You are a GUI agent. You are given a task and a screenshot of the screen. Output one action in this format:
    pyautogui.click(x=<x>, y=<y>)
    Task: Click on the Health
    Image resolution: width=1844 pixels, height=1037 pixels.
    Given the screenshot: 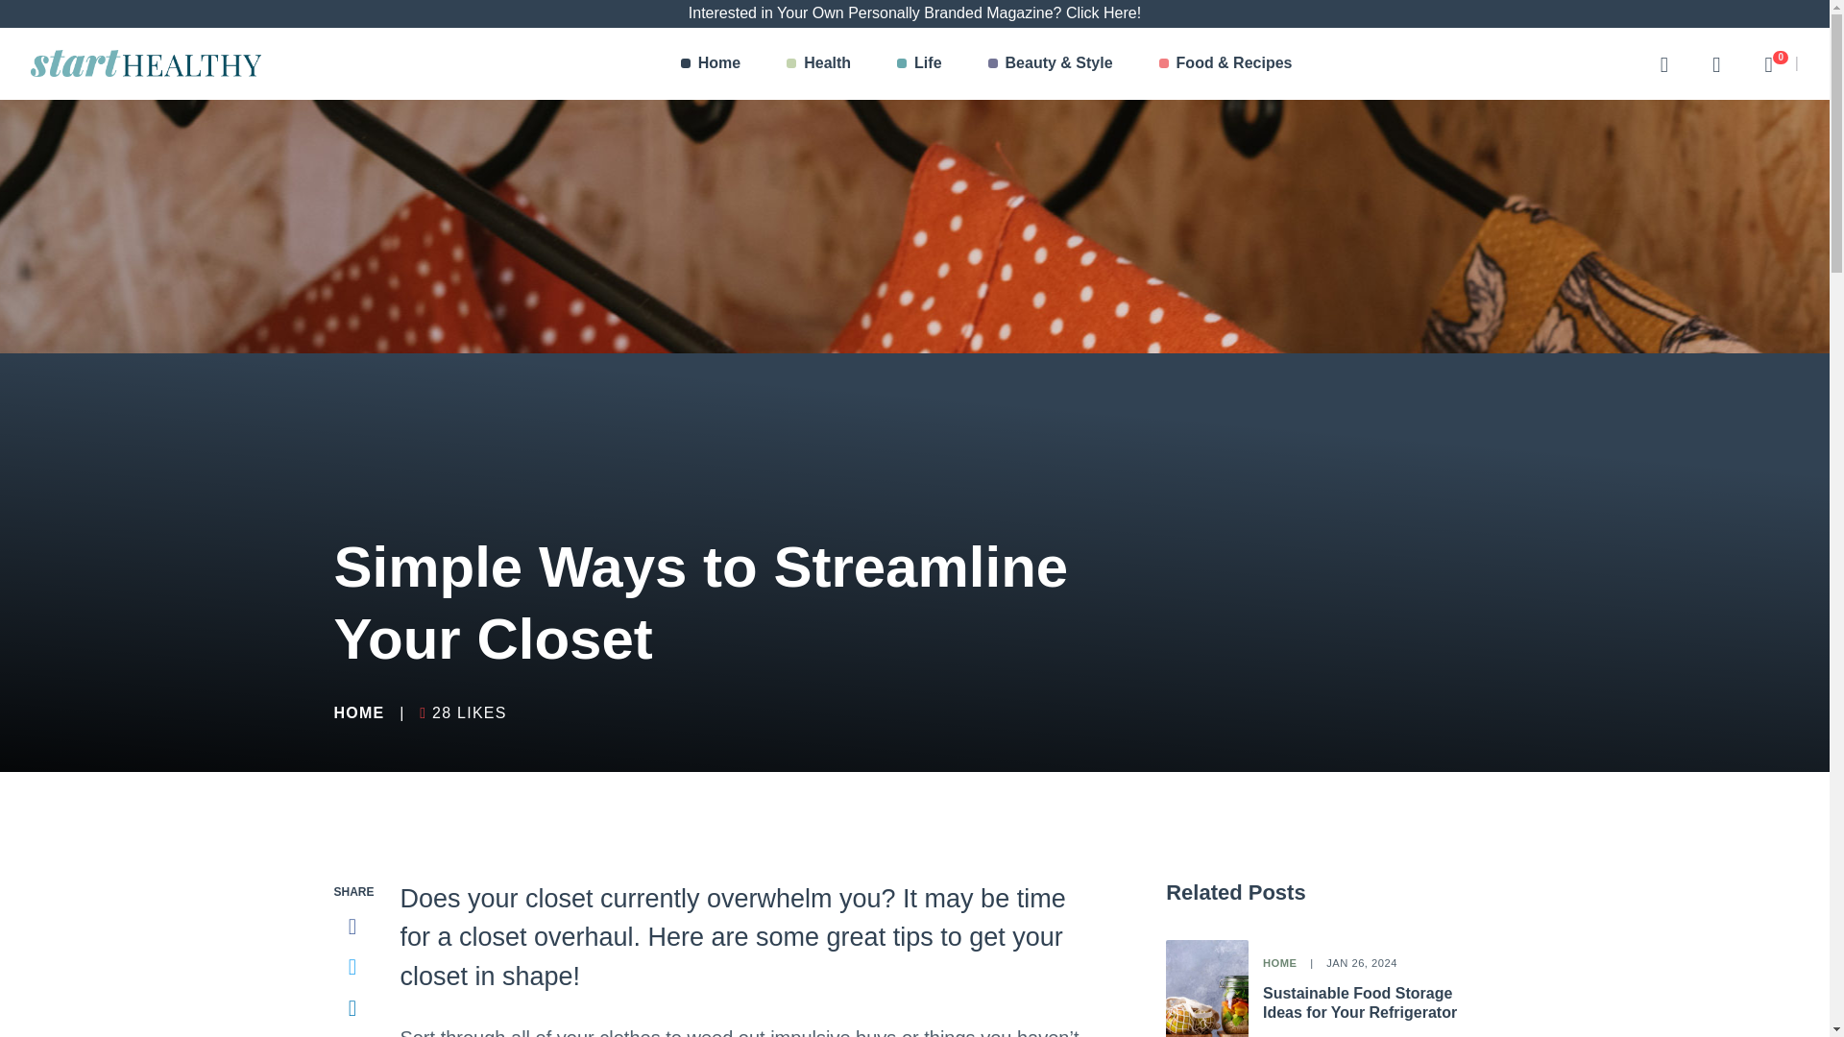 What is the action you would take?
    pyautogui.click(x=919, y=63)
    